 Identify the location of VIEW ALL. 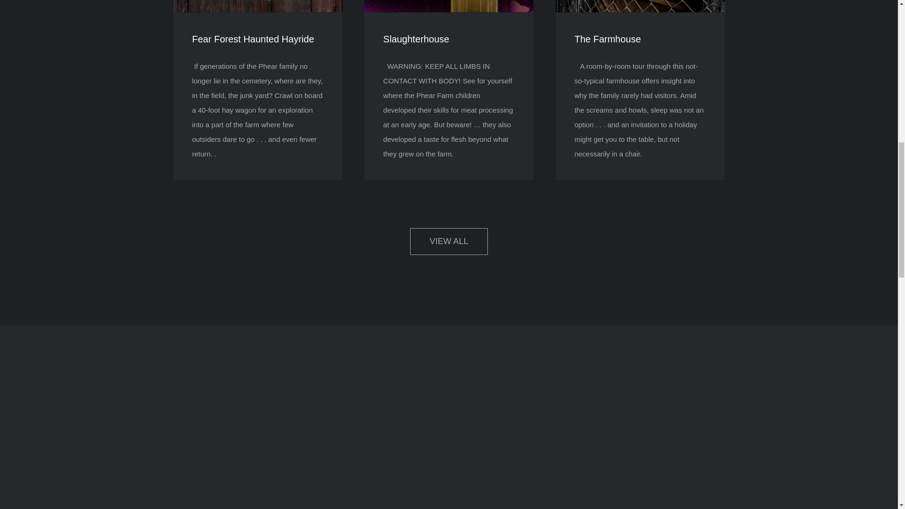
(449, 241).